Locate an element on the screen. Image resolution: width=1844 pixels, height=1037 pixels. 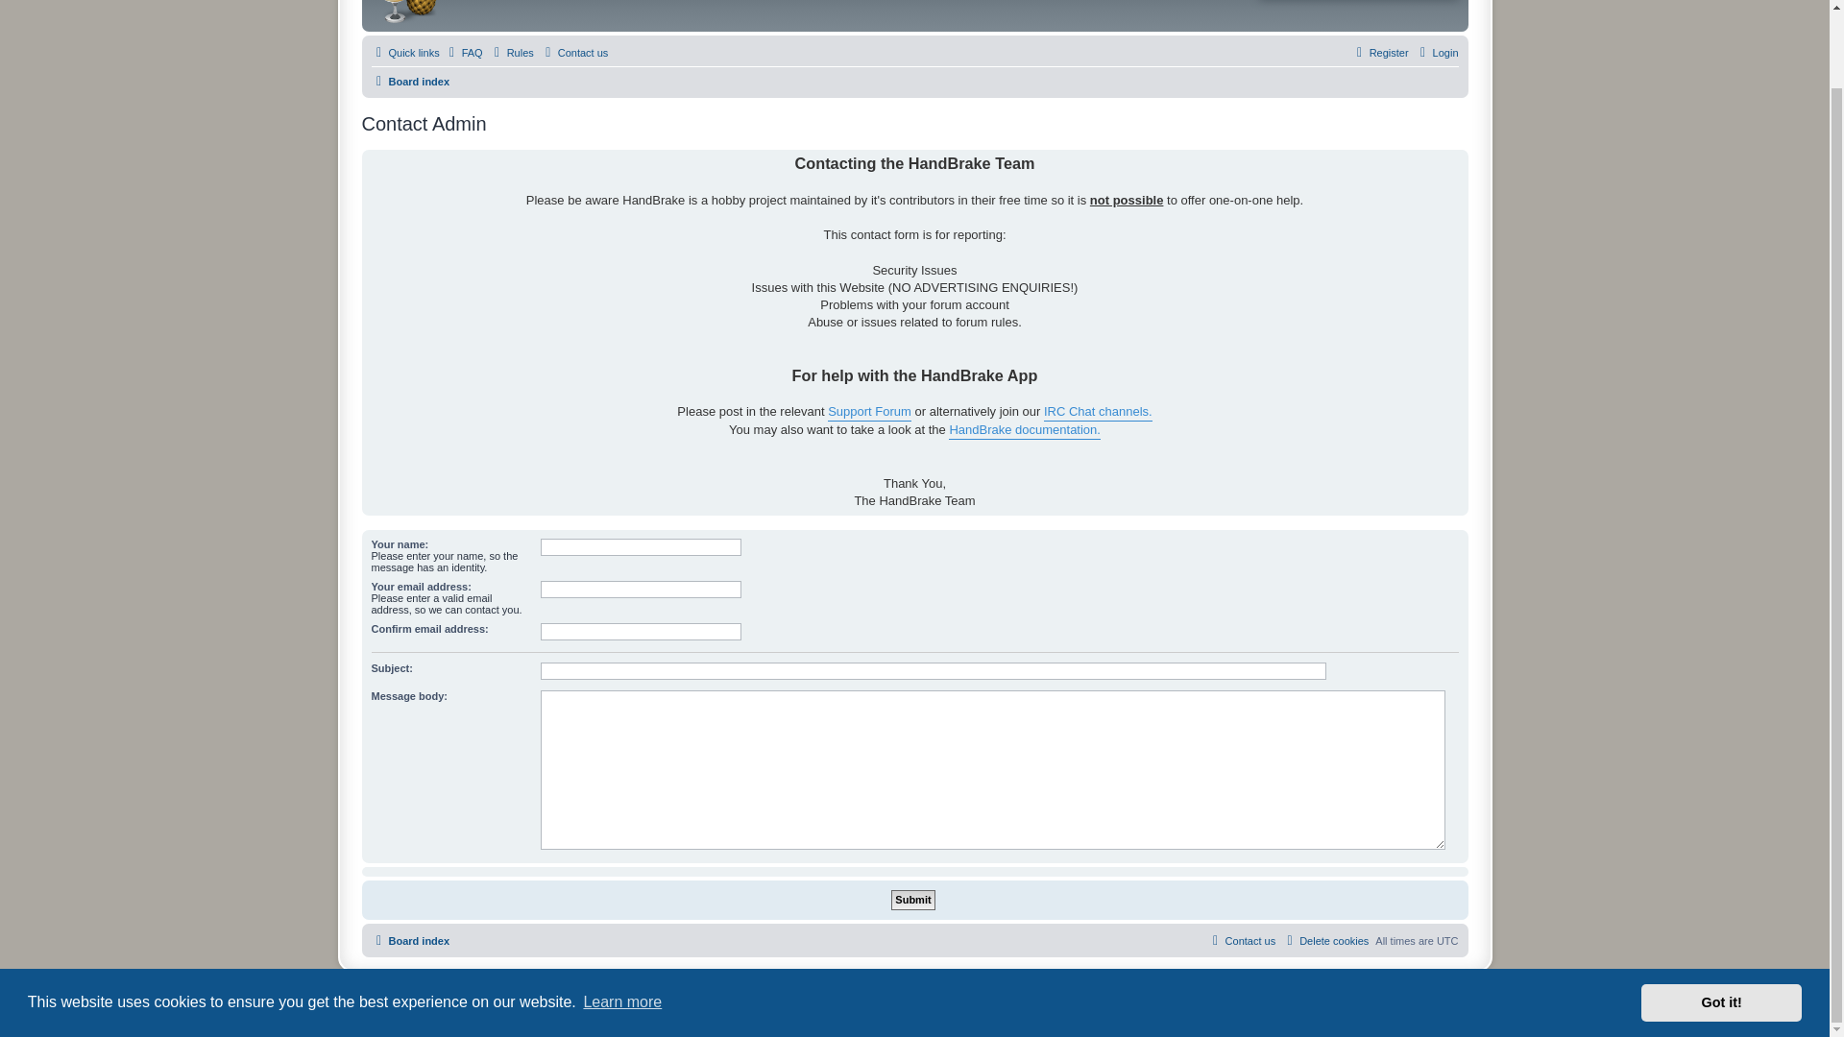
FAQ is located at coordinates (463, 52).